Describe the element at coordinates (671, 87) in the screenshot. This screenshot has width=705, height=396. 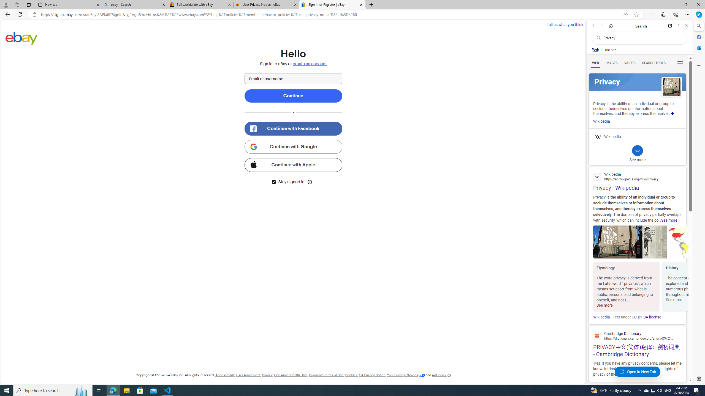
I see `See more images of Privacy` at that location.